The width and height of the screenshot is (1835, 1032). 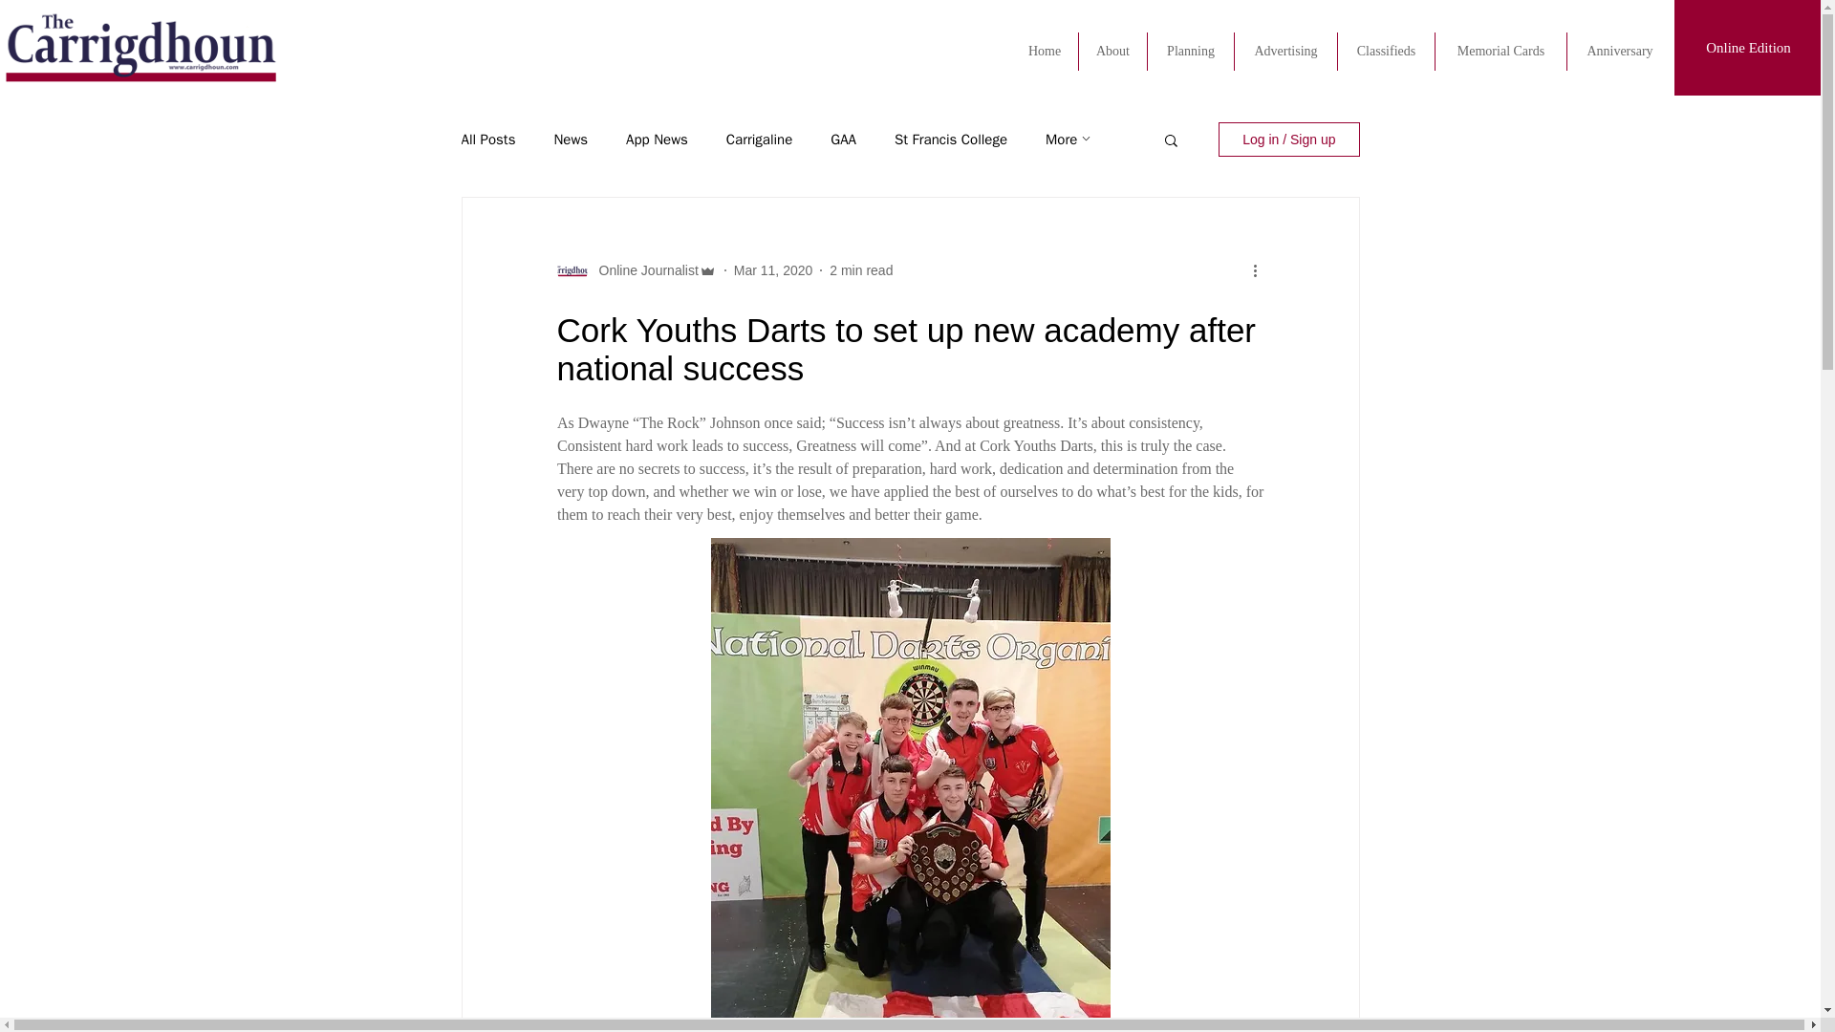 What do you see at coordinates (843, 140) in the screenshot?
I see `GAA` at bounding box center [843, 140].